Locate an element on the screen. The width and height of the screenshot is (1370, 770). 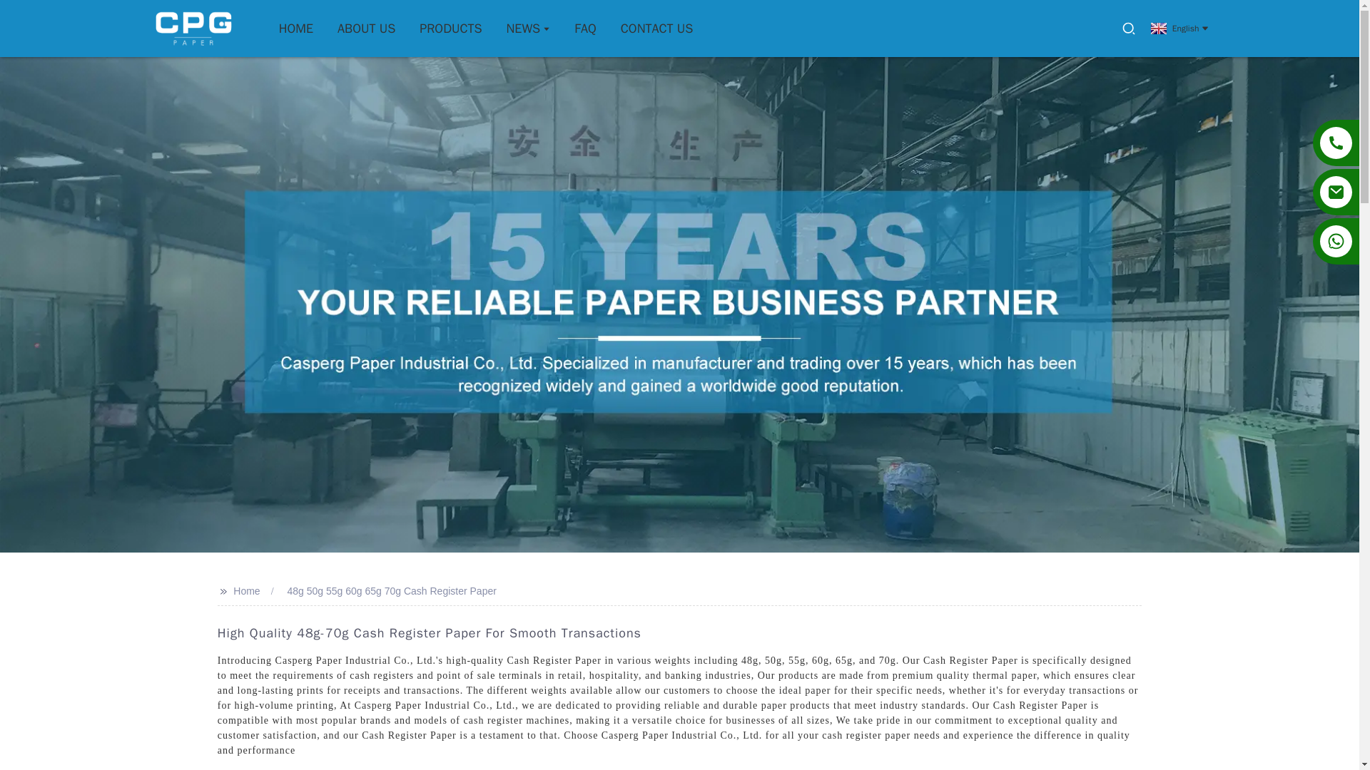
NEWS is located at coordinates (528, 29).